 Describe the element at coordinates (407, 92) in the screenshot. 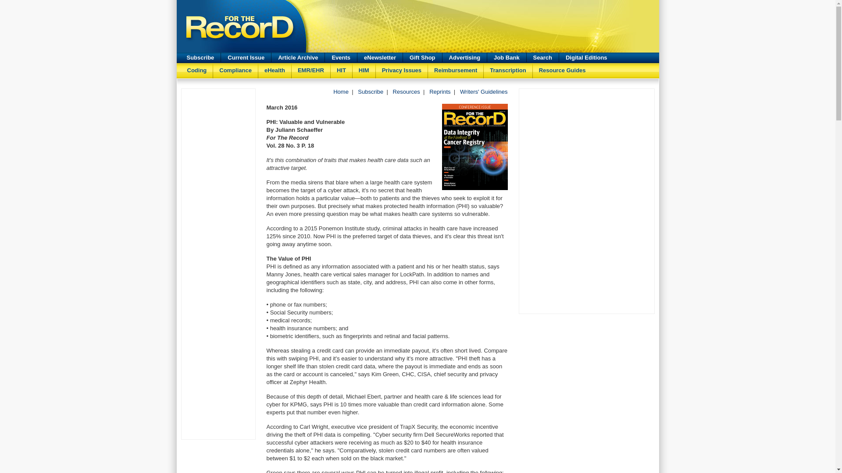

I see `Resources` at that location.